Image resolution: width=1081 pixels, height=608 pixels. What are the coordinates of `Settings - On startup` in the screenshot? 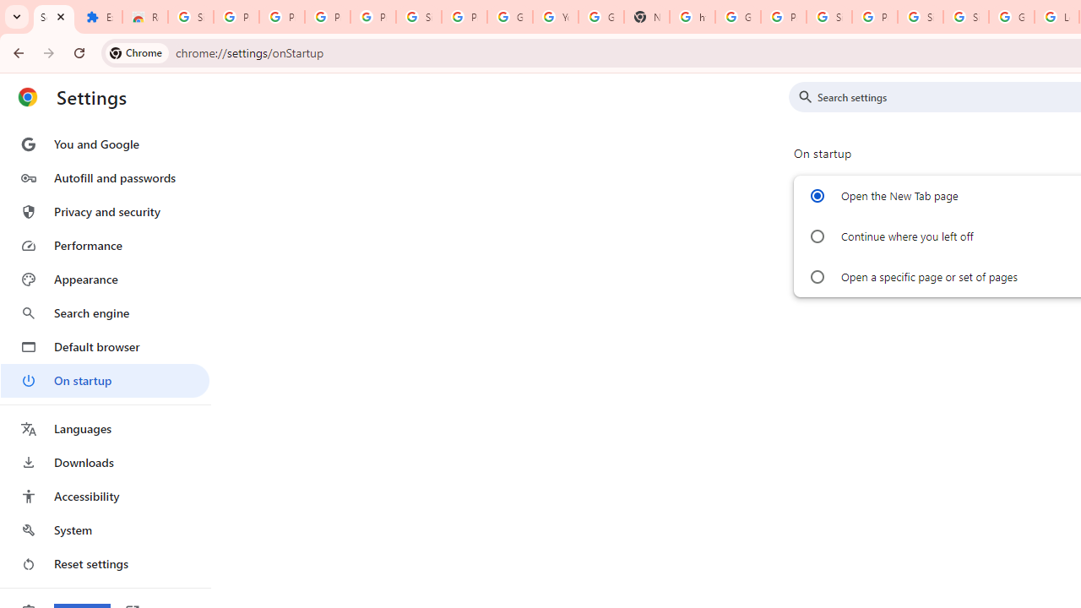 It's located at (54, 17).